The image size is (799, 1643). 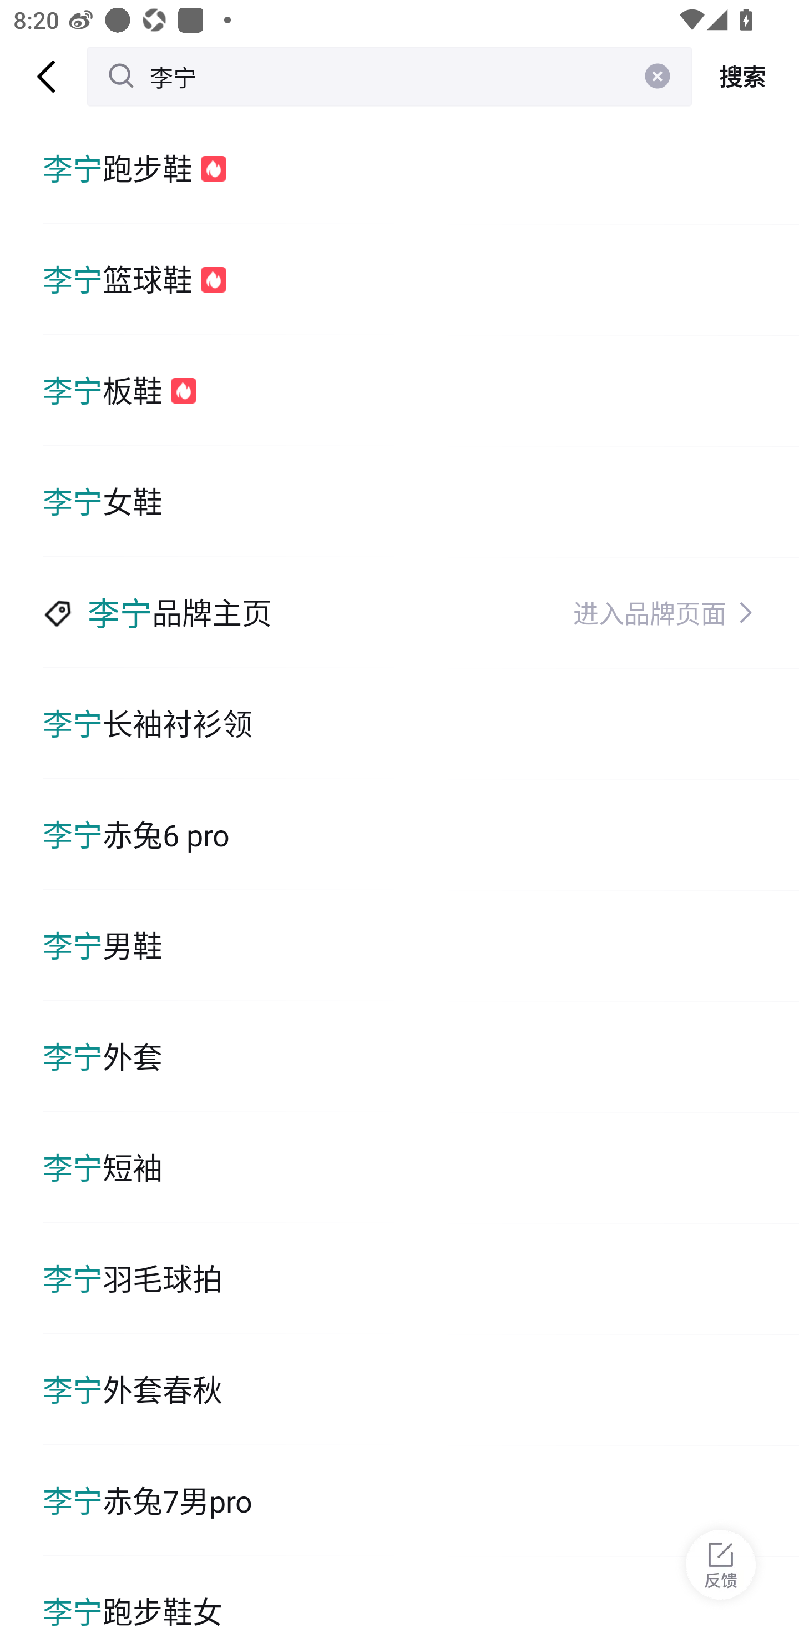 What do you see at coordinates (421, 613) in the screenshot?
I see `李宁 品牌主页 进入品牌页面 ` at bounding box center [421, 613].